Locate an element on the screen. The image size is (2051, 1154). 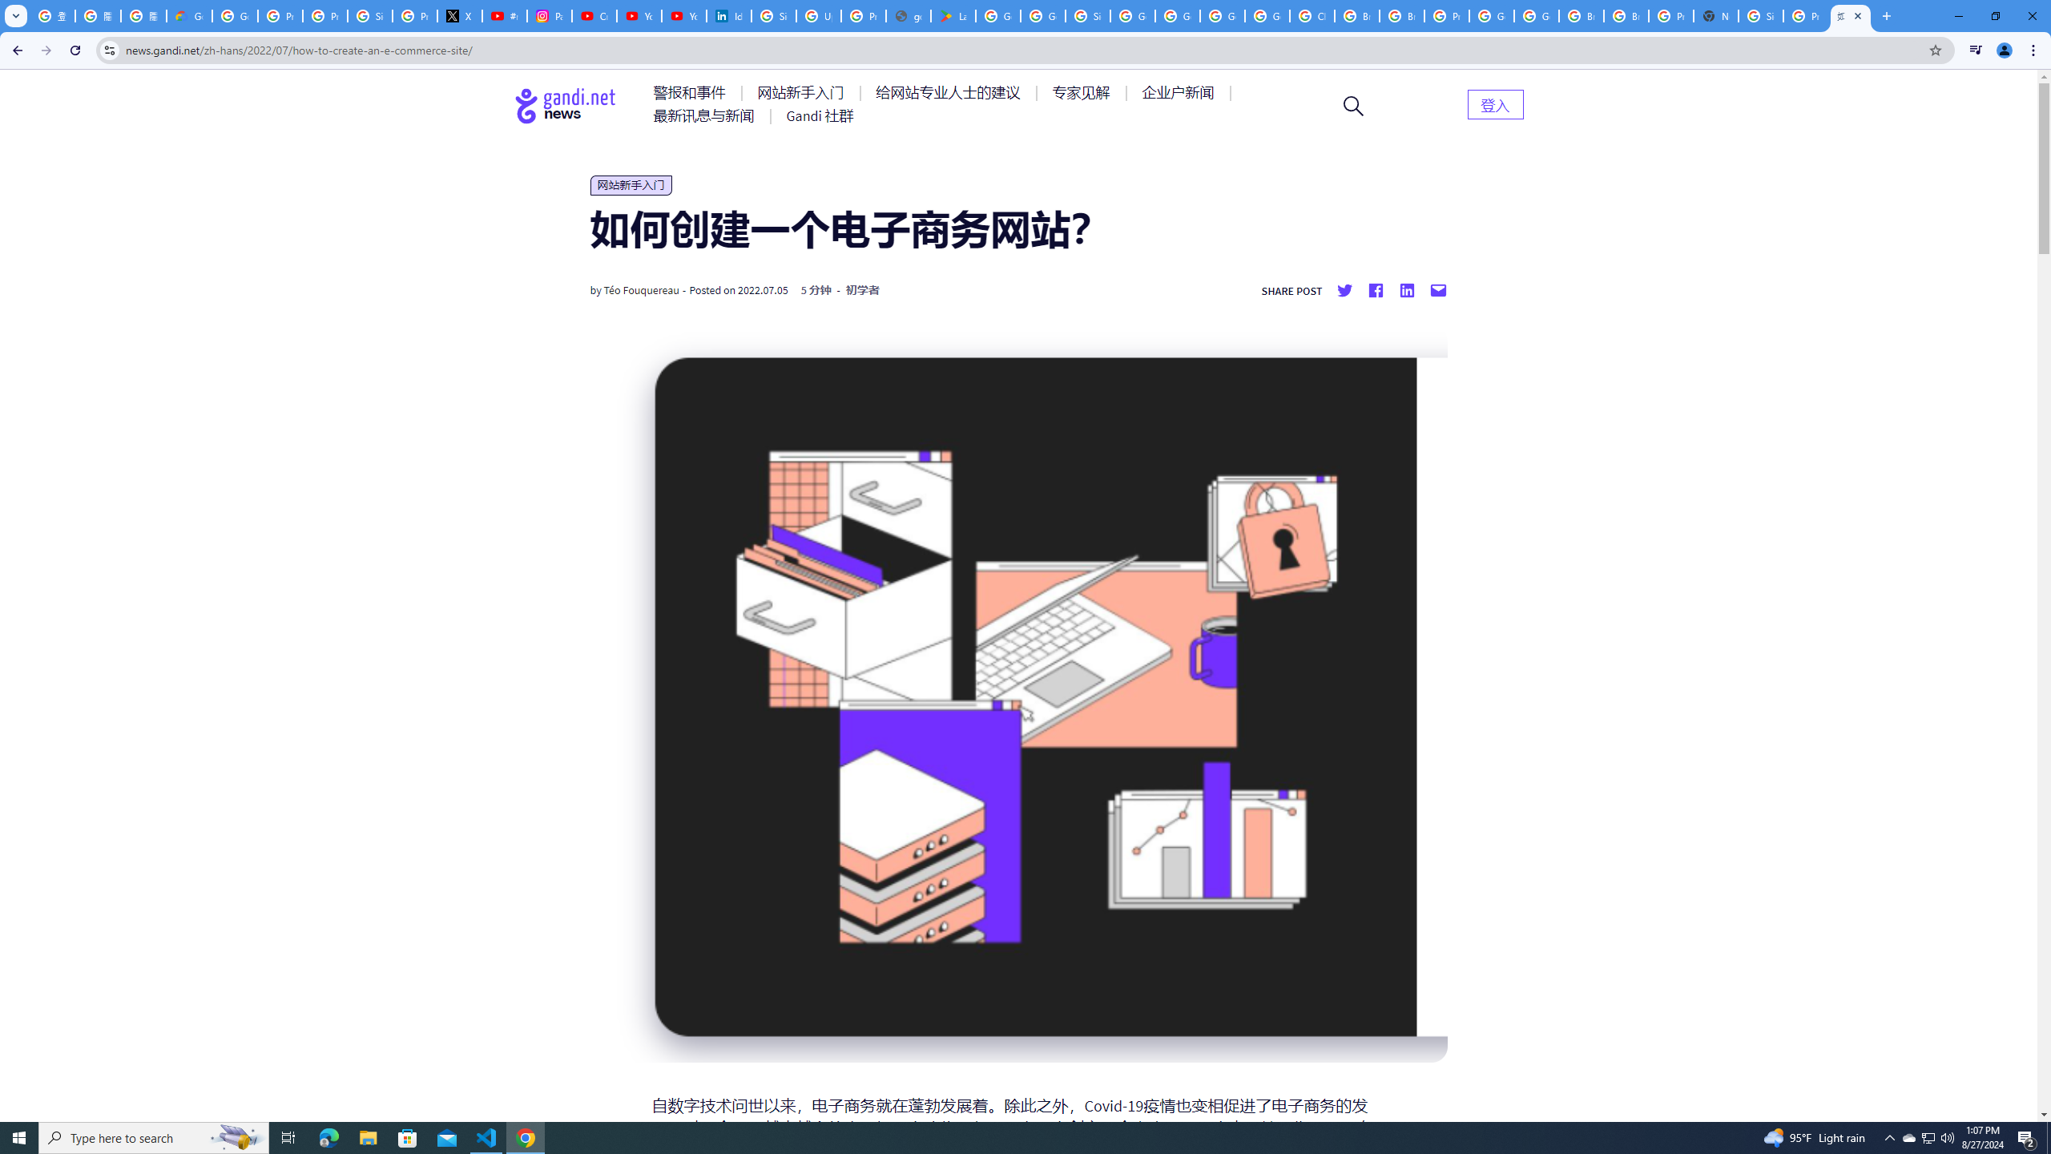
Sign in - Google Accounts is located at coordinates (1088, 16).